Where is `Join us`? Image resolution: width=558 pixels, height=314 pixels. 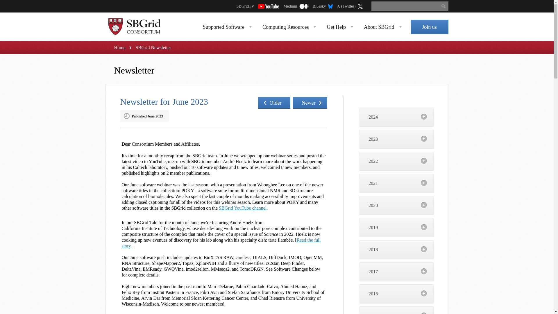
Join us is located at coordinates (429, 27).